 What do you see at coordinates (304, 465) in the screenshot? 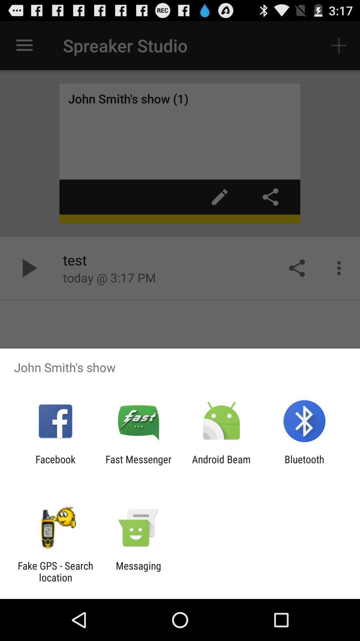
I see `press the icon at the bottom right corner` at bounding box center [304, 465].